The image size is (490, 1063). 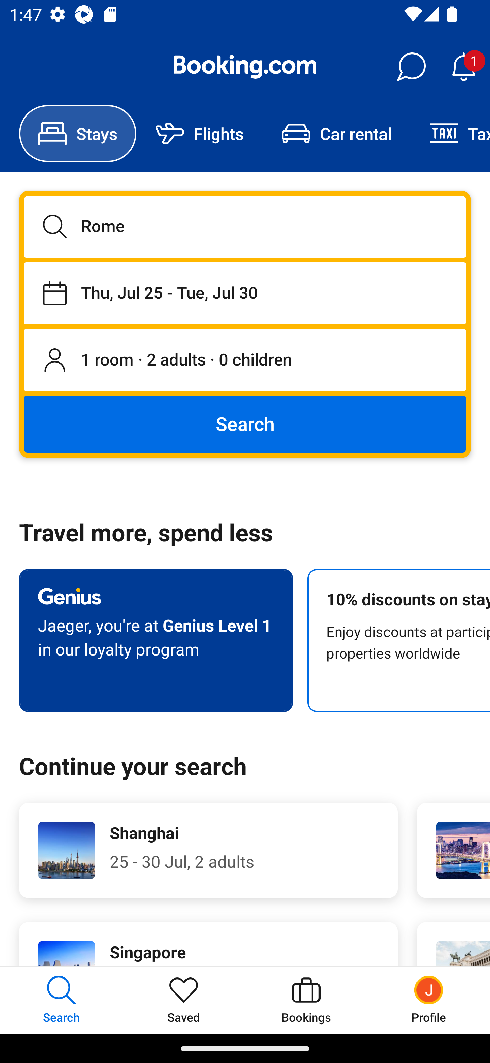 What do you see at coordinates (208, 850) in the screenshot?
I see `Shanghai 25 - 30 Jul, 2 adults` at bounding box center [208, 850].